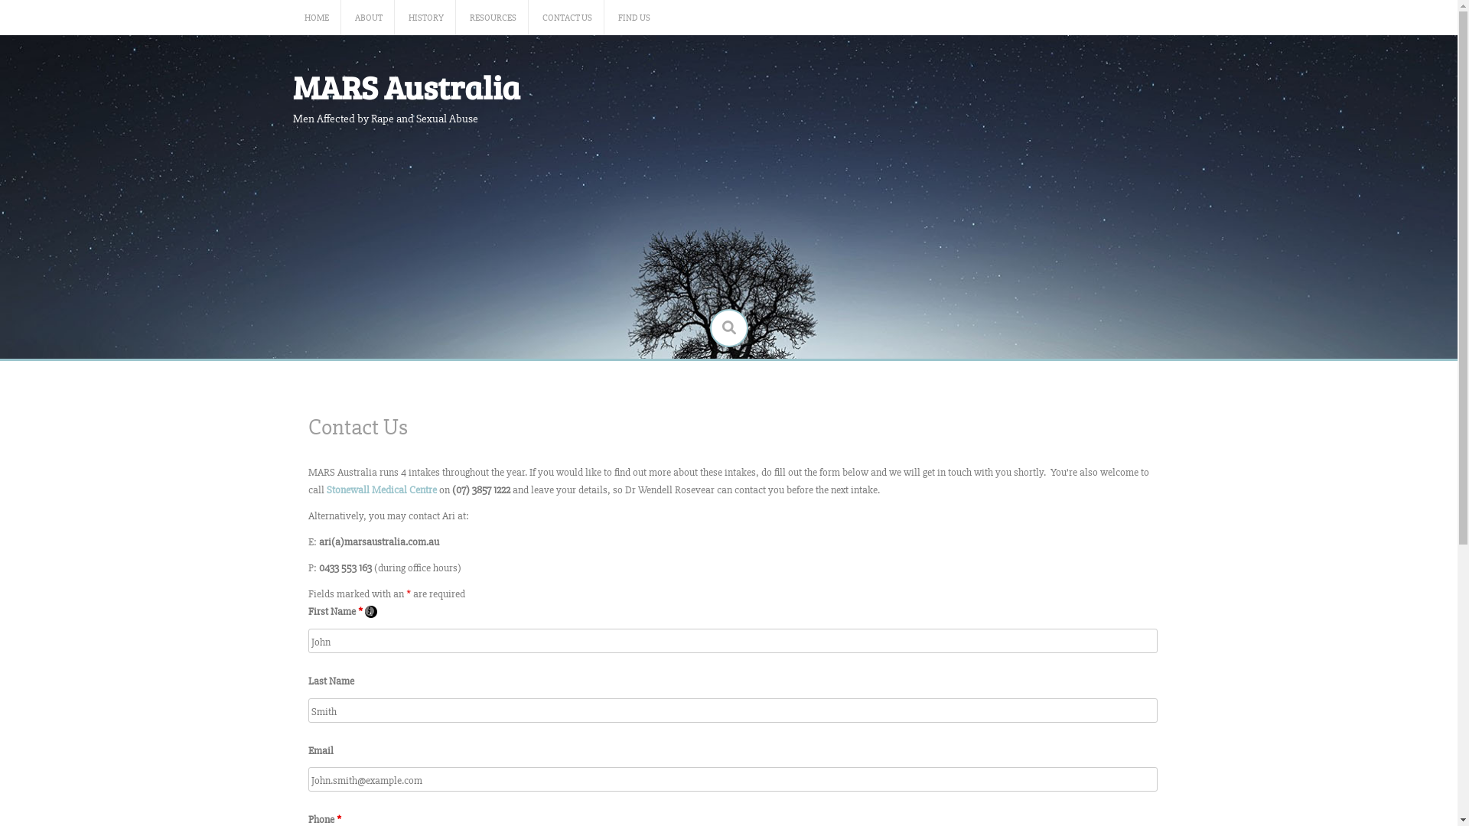  I want to click on Stonewall Medical Centre, so click(383, 489).